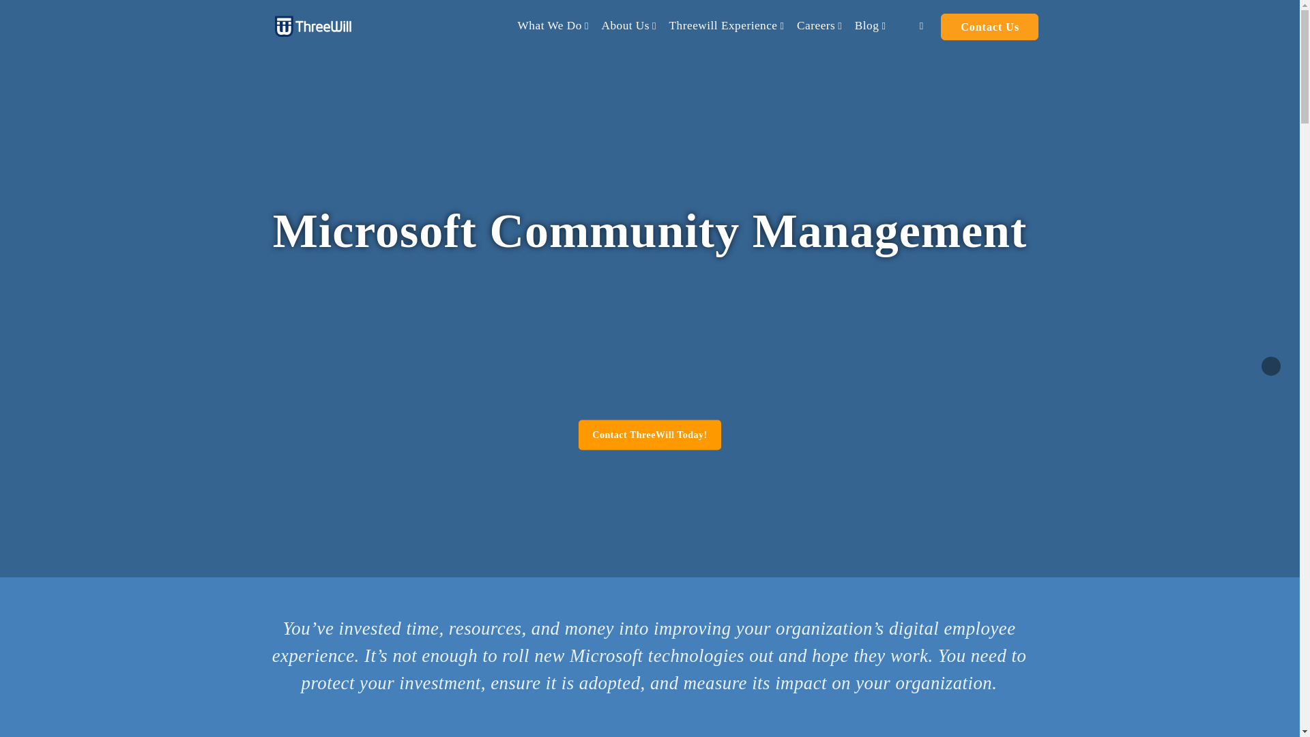  Describe the element at coordinates (819, 26) in the screenshot. I see `Careers` at that location.